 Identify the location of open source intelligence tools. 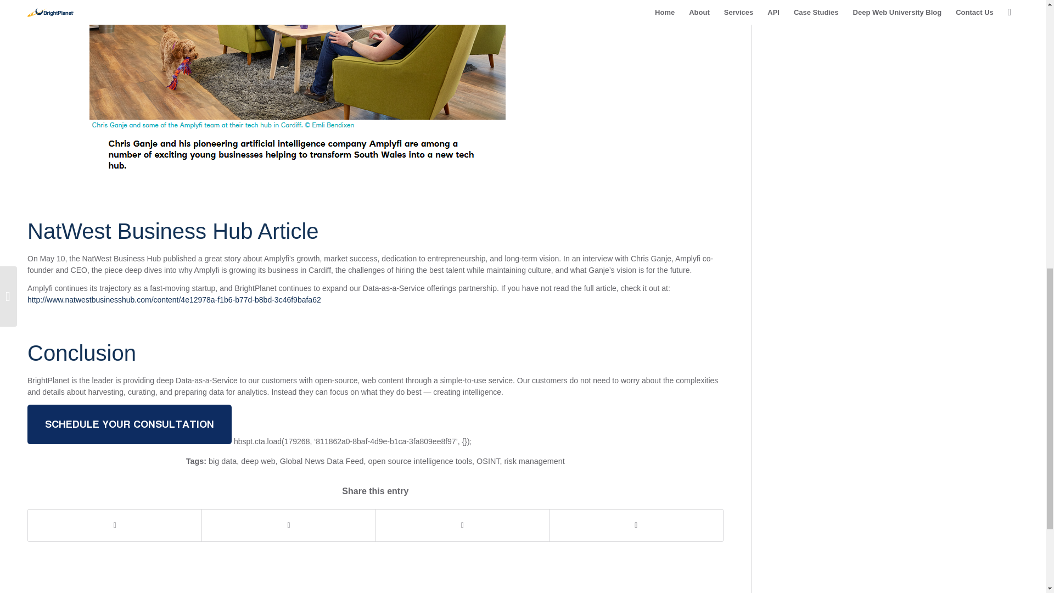
(420, 461).